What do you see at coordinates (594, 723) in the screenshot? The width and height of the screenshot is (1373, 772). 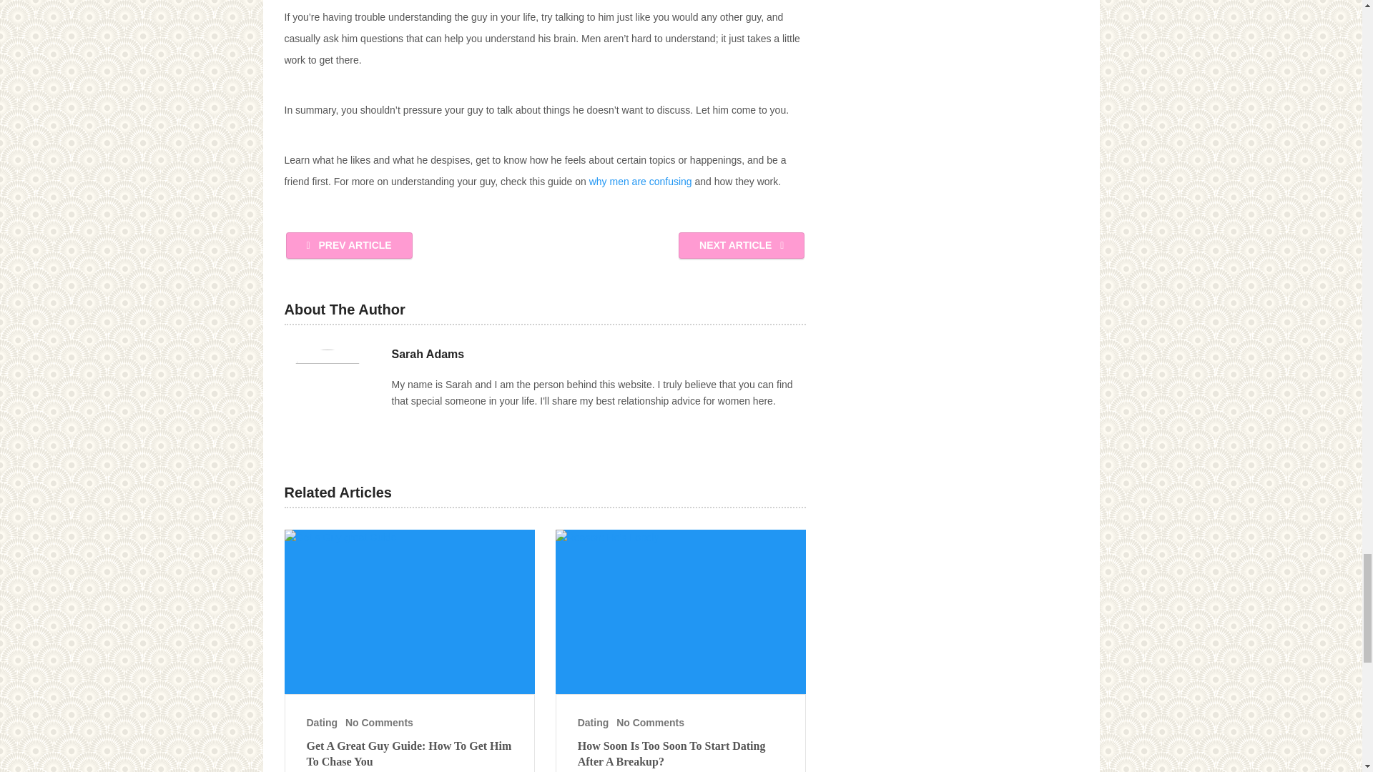 I see `View all posts in Dating` at bounding box center [594, 723].